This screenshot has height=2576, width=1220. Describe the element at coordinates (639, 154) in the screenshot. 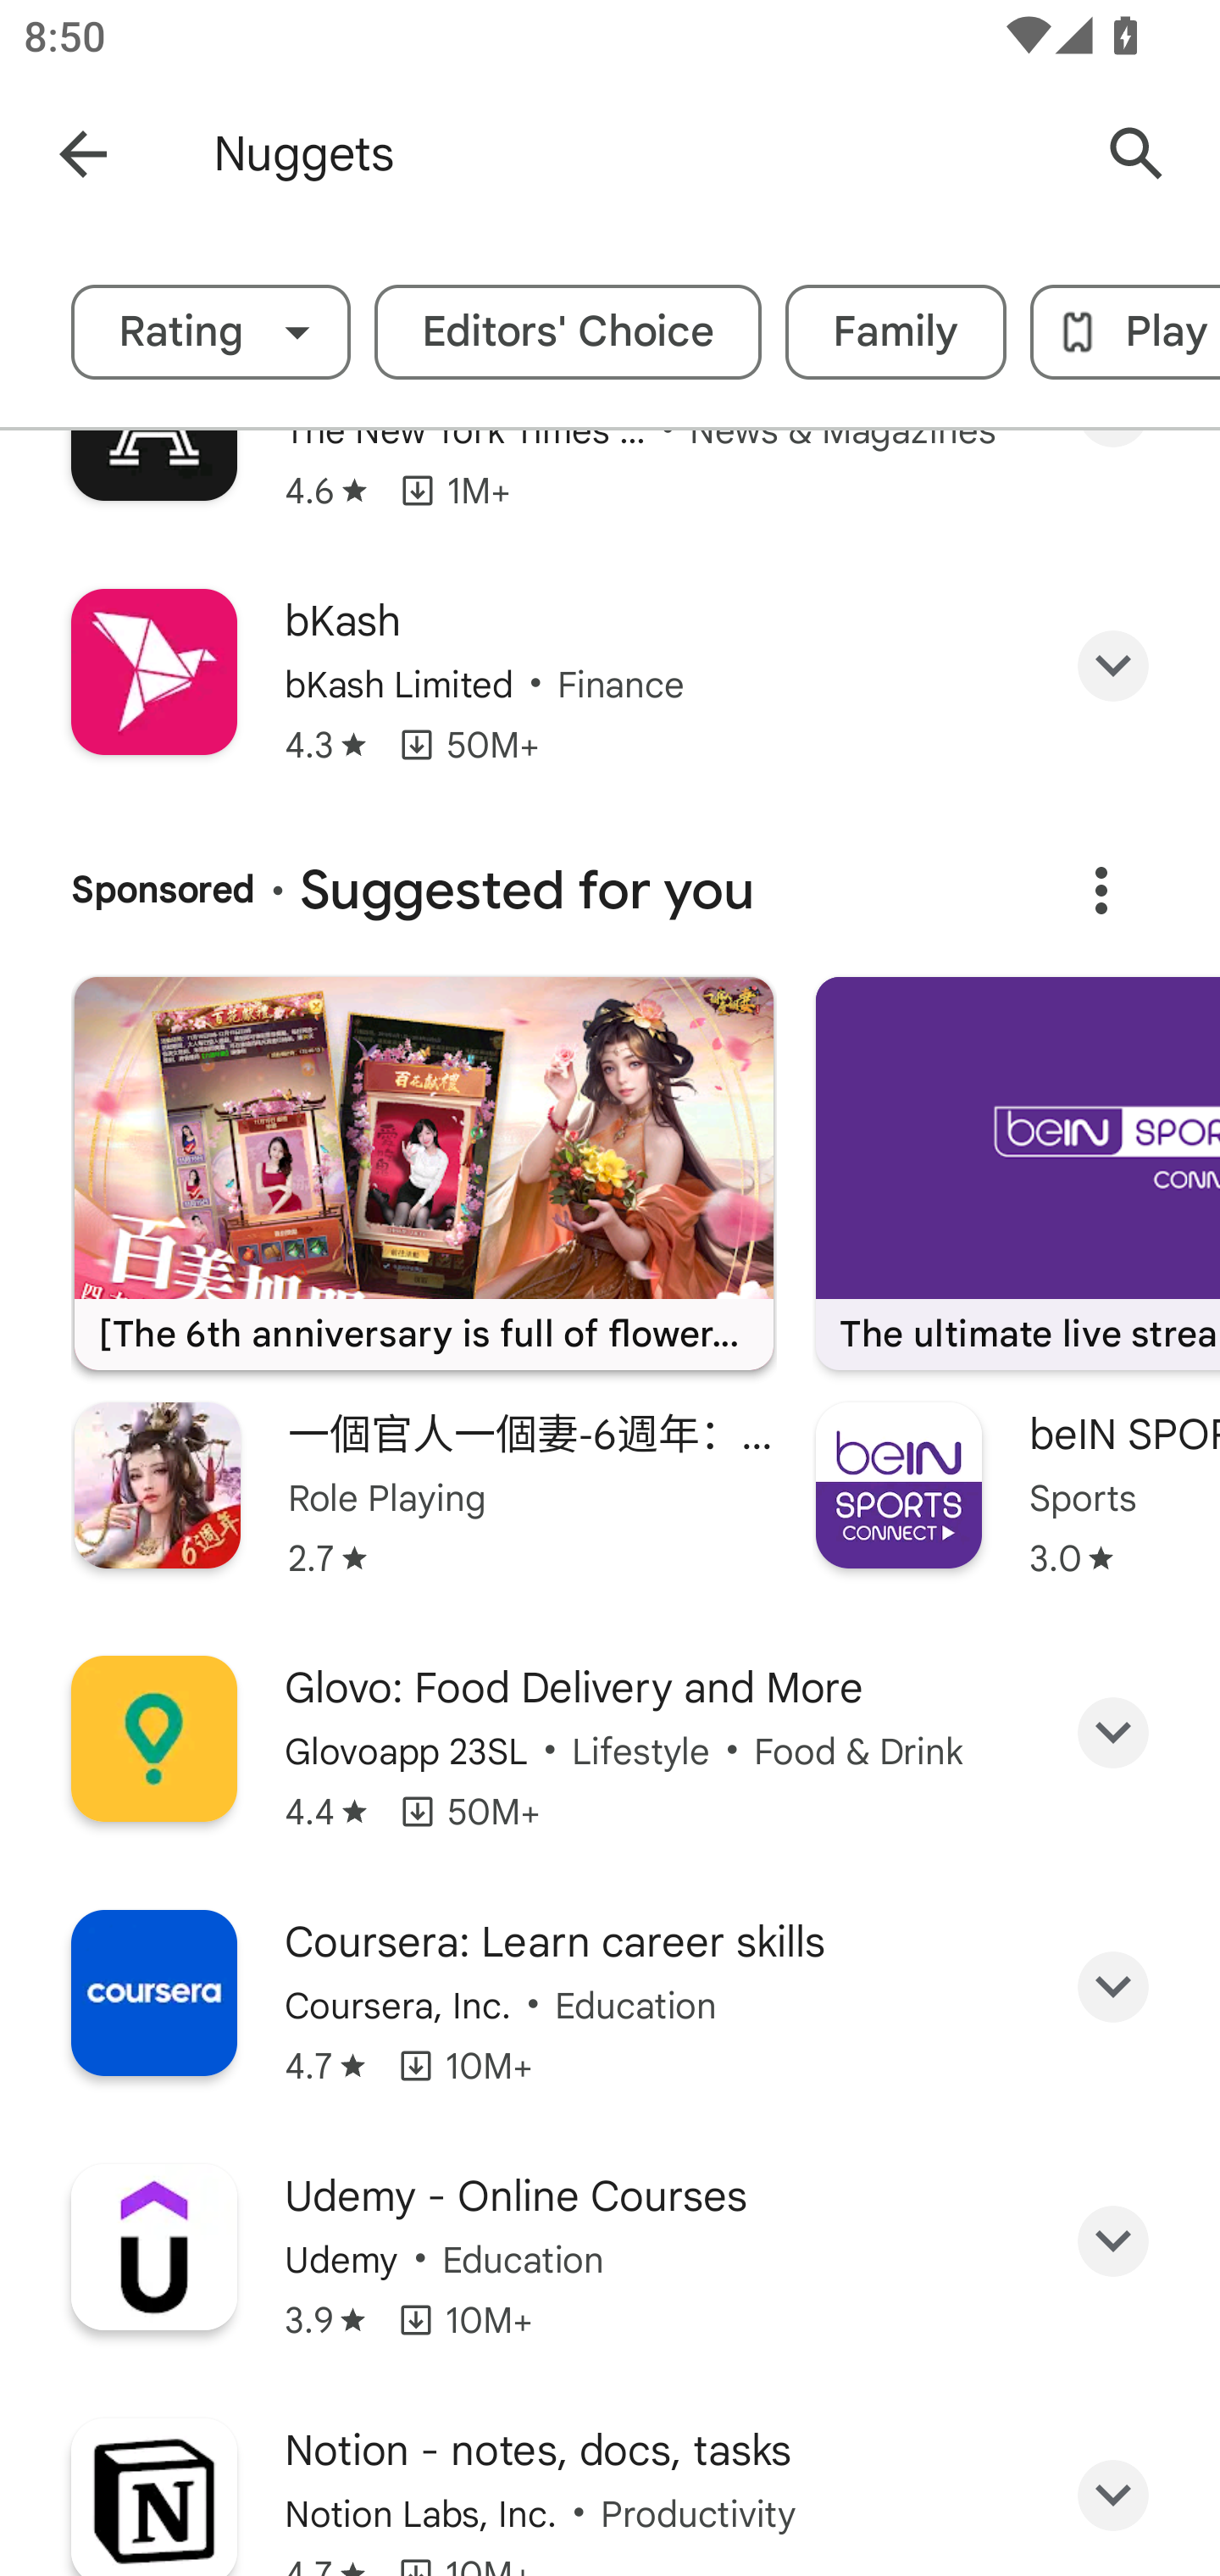

I see `Nuggets` at that location.